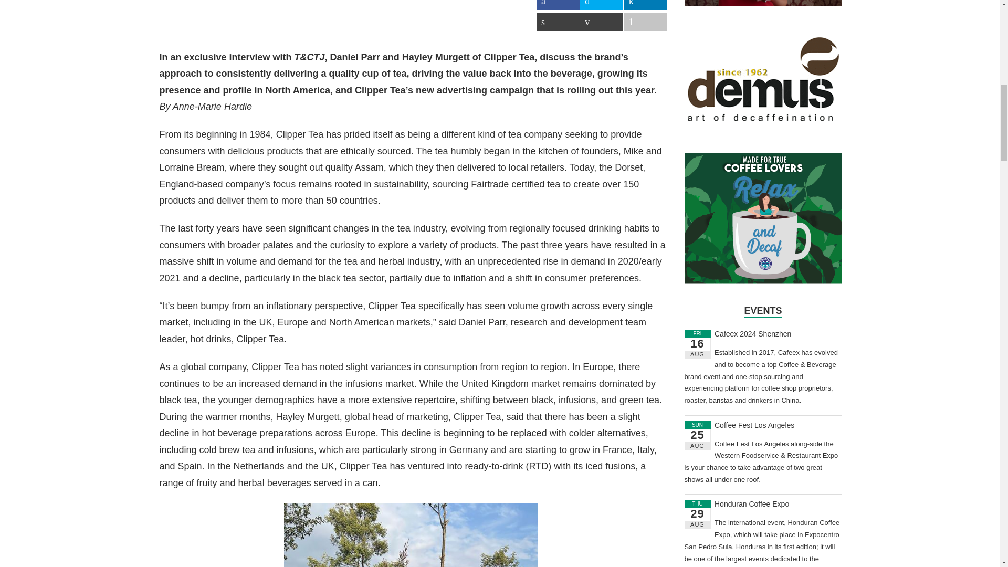 The height and width of the screenshot is (567, 1008). Describe the element at coordinates (602, 5) in the screenshot. I see `Share on Twitter` at that location.